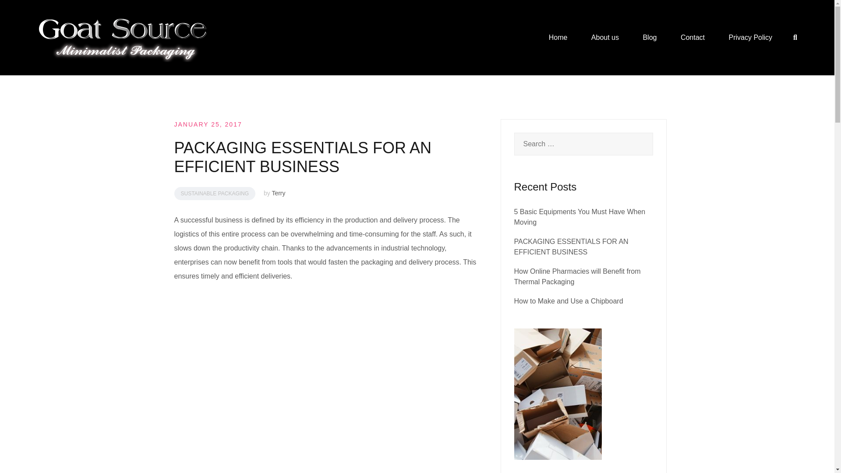 The height and width of the screenshot is (473, 841). Describe the element at coordinates (580, 217) in the screenshot. I see `5 Basic Equipments You Must Have When Moving` at that location.